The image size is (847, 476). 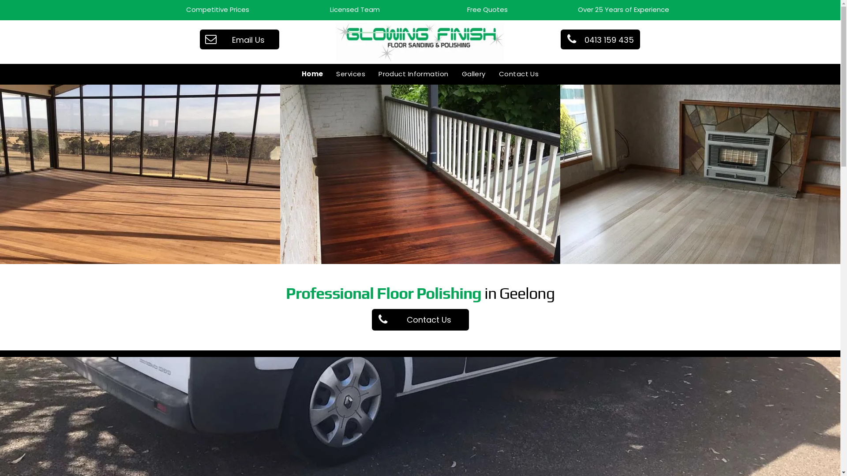 What do you see at coordinates (414, 74) in the screenshot?
I see `Product Information` at bounding box center [414, 74].